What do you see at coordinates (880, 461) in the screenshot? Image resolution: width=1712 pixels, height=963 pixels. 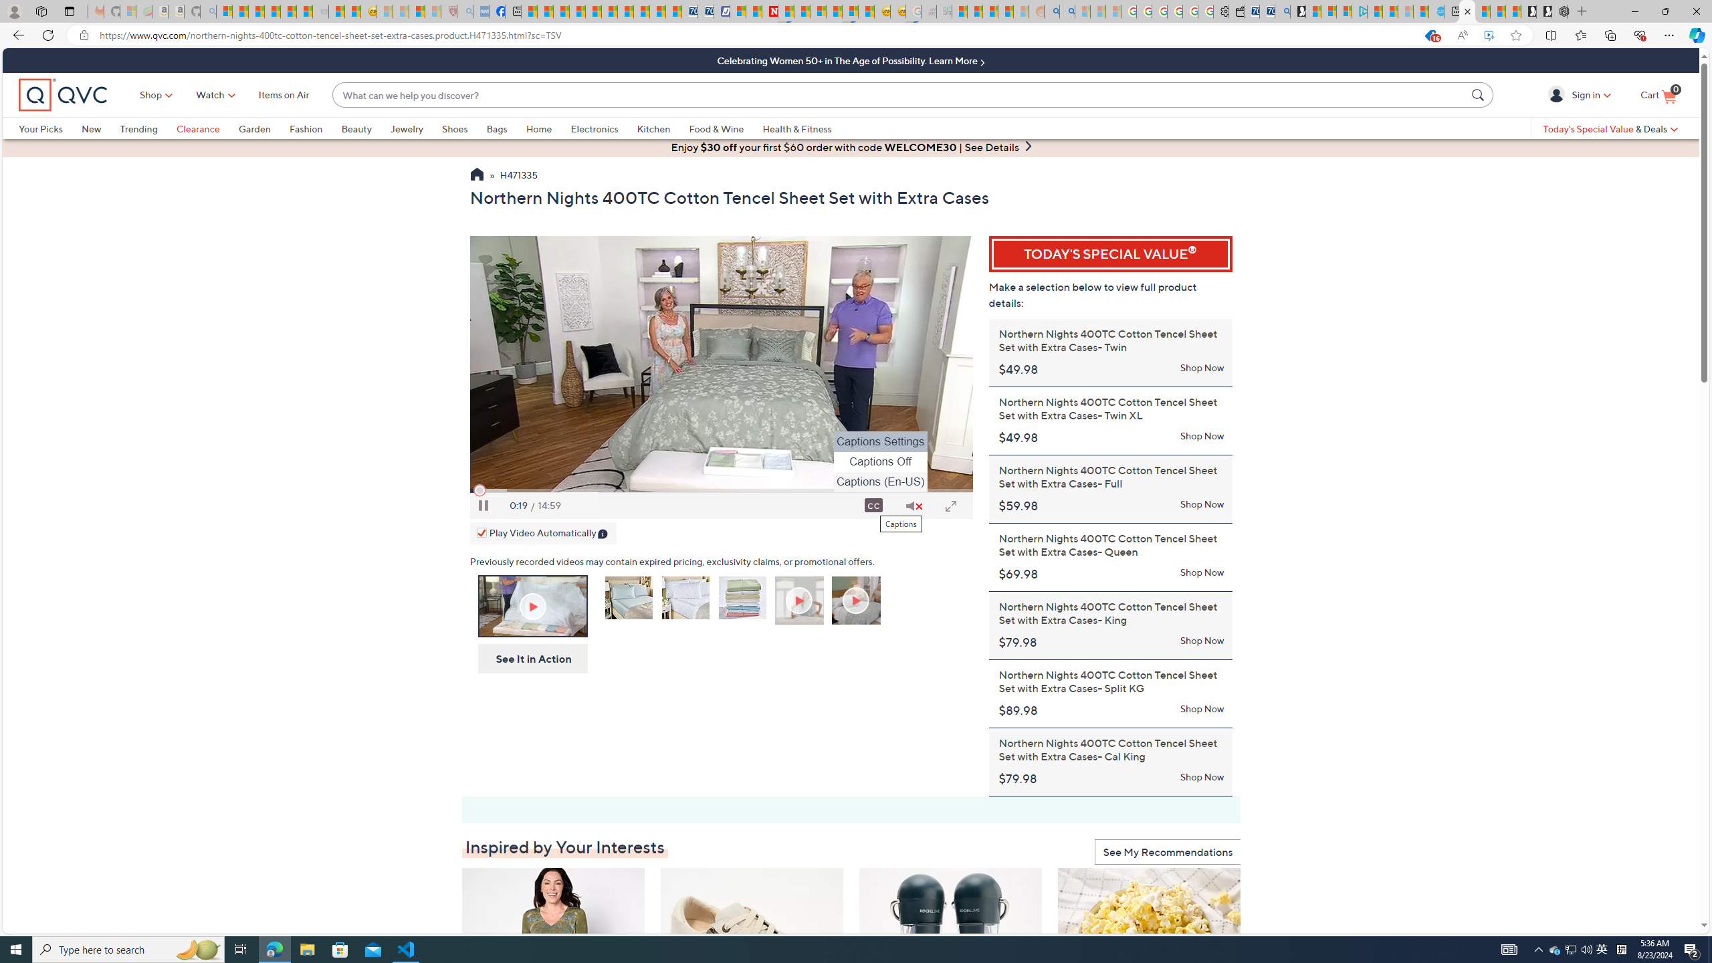 I see `Captions Off , Selected` at bounding box center [880, 461].